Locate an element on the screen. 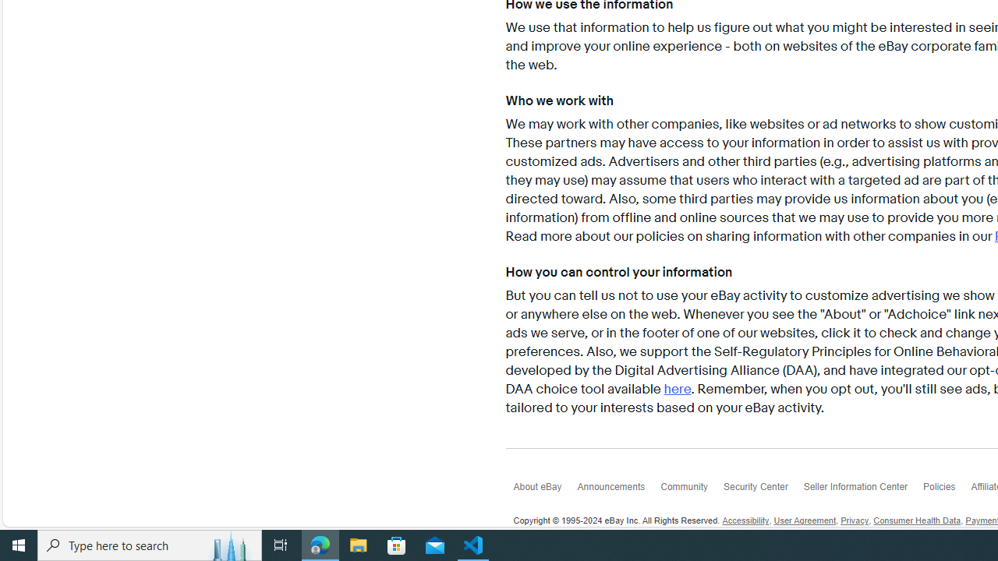 The height and width of the screenshot is (561, 998). Policies is located at coordinates (947, 491).